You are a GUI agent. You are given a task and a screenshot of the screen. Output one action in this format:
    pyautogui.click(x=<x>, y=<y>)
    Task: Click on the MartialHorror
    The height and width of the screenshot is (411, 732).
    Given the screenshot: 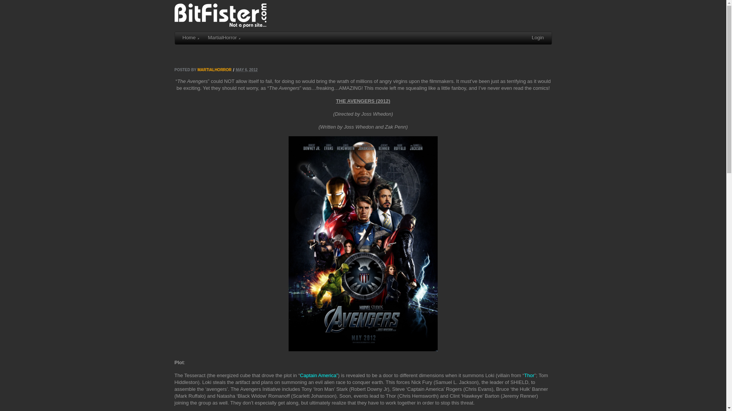 What is the action you would take?
    pyautogui.click(x=223, y=38)
    